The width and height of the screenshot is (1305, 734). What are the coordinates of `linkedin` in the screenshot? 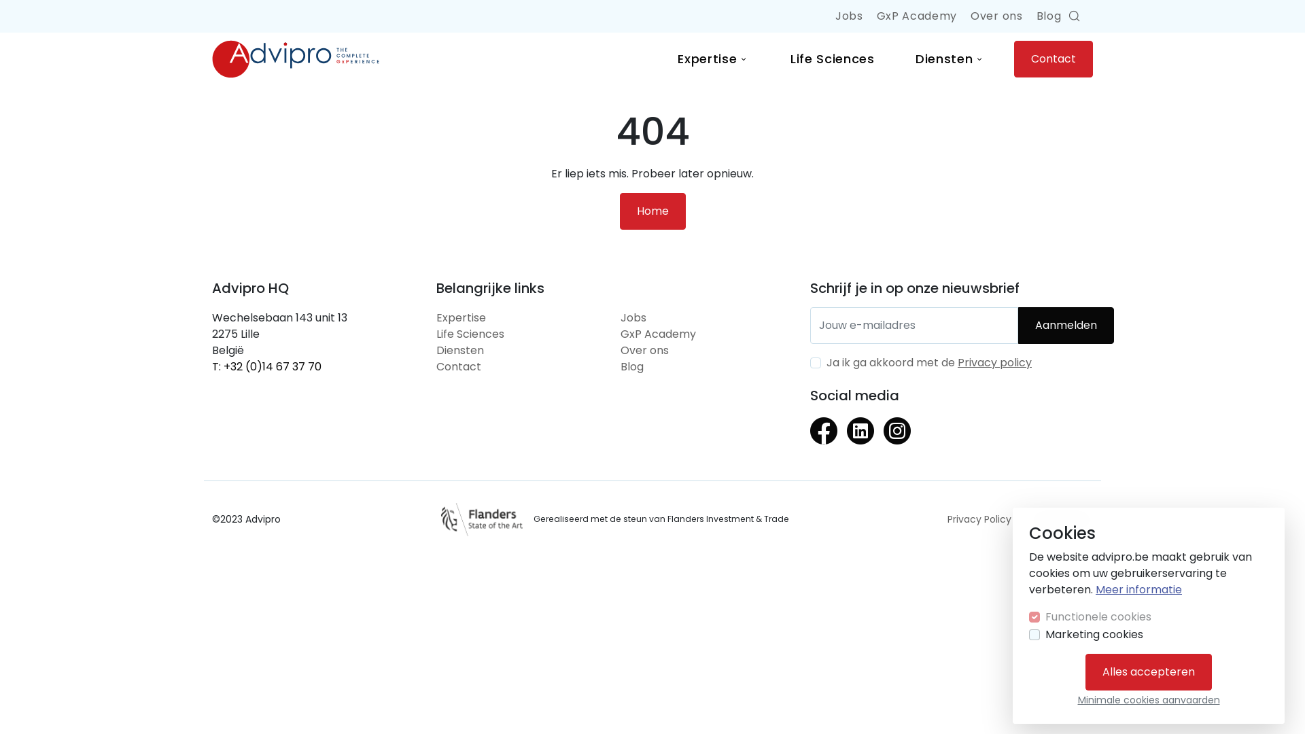 It's located at (860, 440).